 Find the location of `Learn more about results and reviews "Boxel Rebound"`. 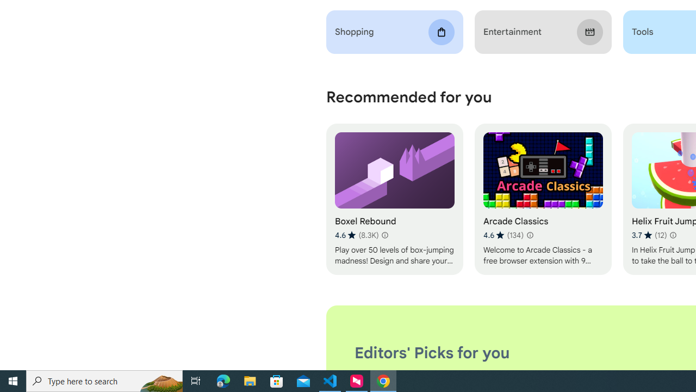

Learn more about results and reviews "Boxel Rebound" is located at coordinates (385, 235).